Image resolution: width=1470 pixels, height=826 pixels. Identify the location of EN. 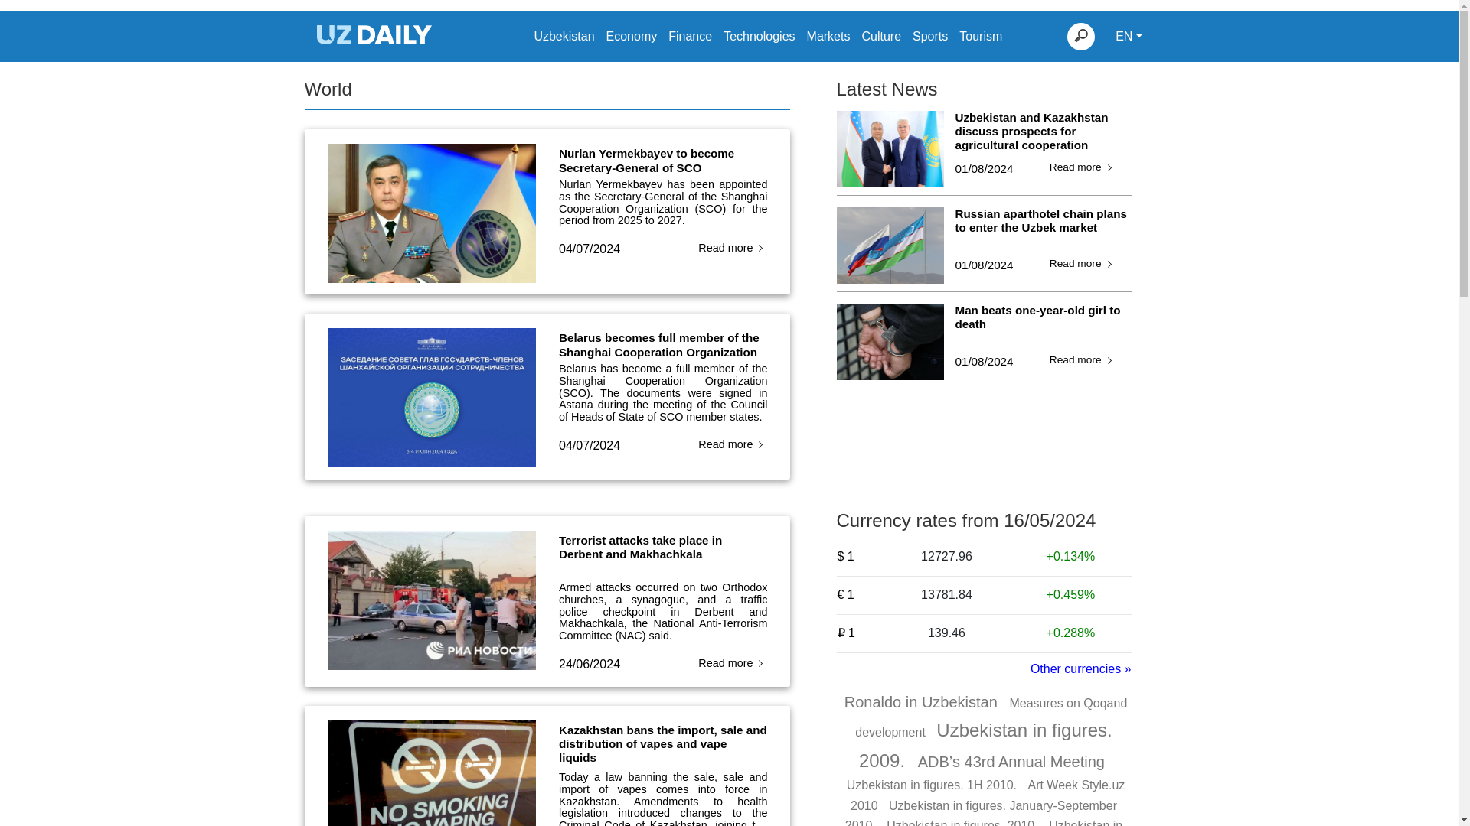
(1129, 36).